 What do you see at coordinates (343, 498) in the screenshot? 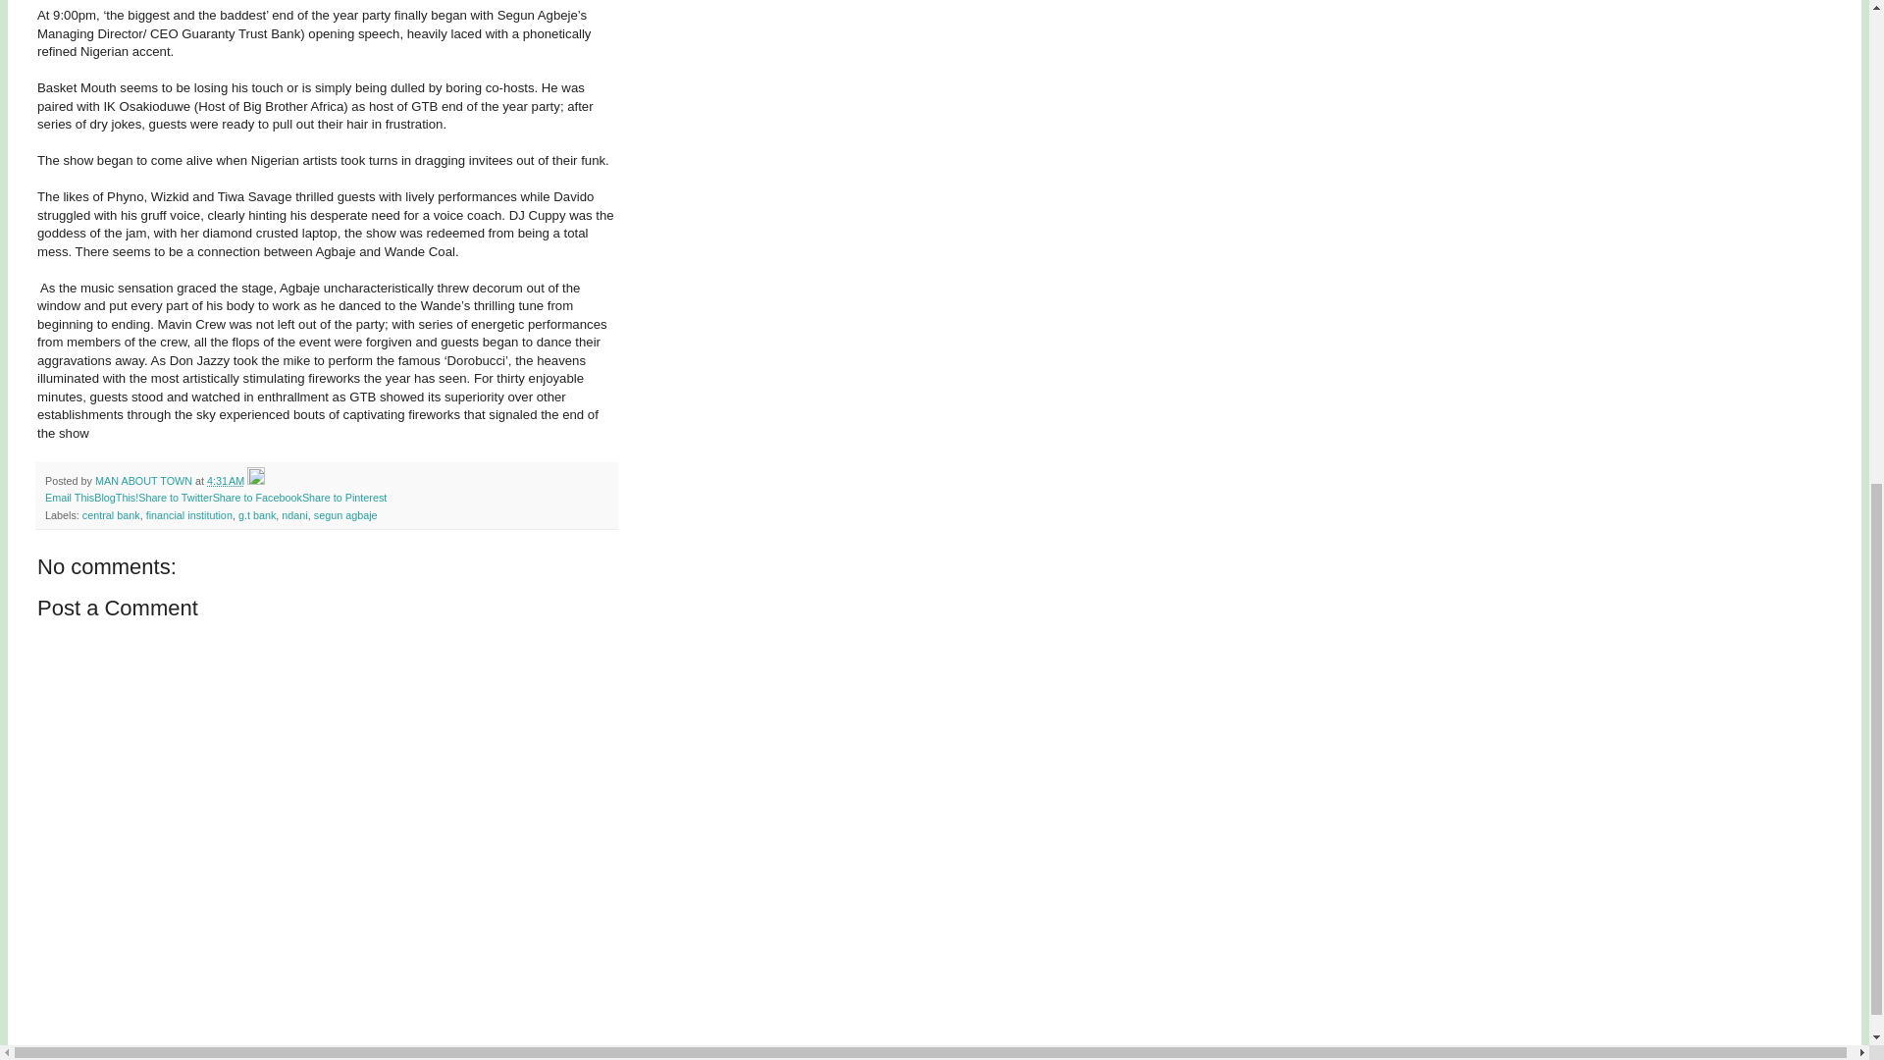
I see `Share to Pinterest` at bounding box center [343, 498].